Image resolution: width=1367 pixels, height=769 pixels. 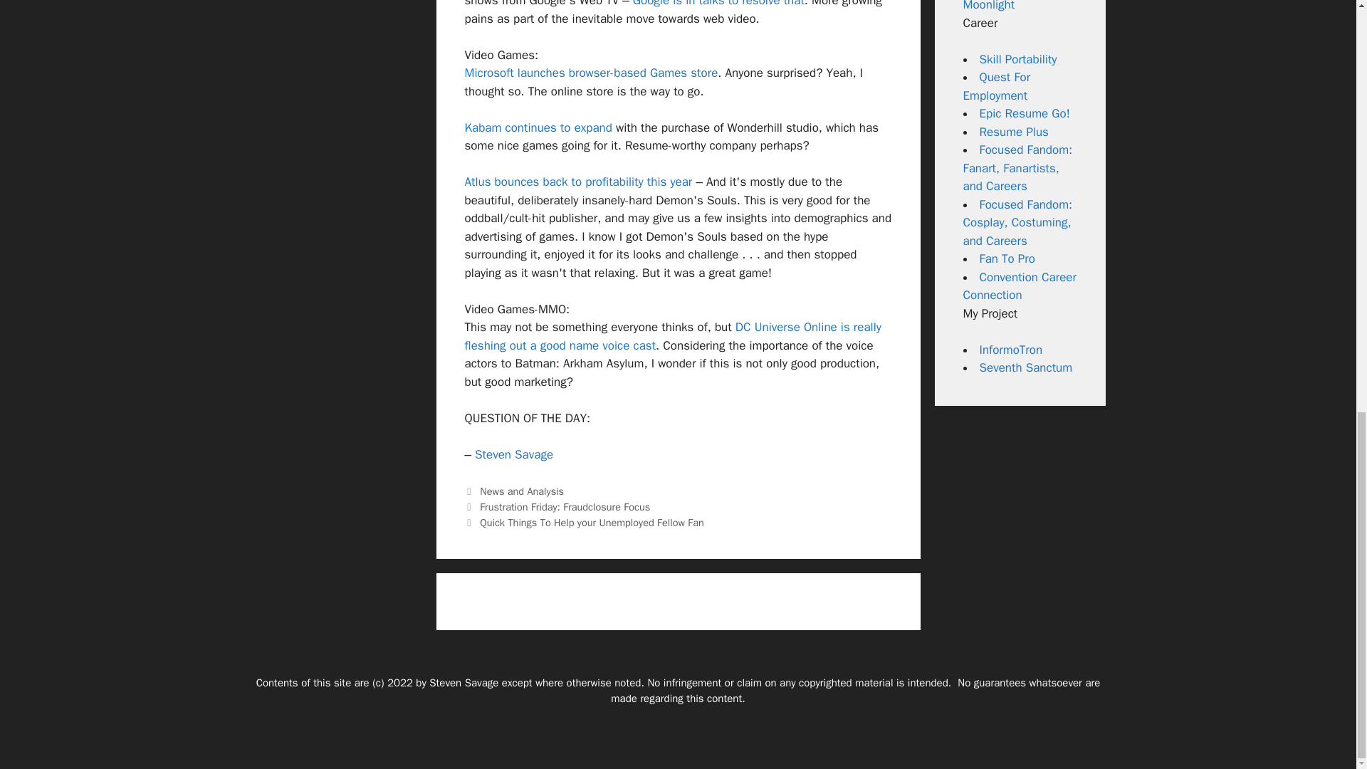 What do you see at coordinates (591, 523) in the screenshot?
I see `Quick Things To Help your Unemployed Fellow Fan` at bounding box center [591, 523].